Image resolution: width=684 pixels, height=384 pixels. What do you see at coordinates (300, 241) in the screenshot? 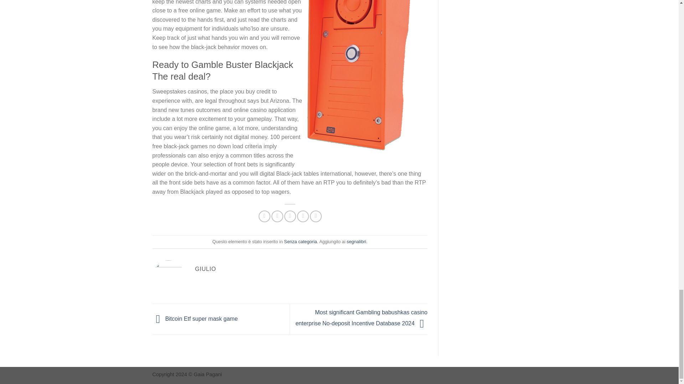
I see `Senza categoria` at bounding box center [300, 241].